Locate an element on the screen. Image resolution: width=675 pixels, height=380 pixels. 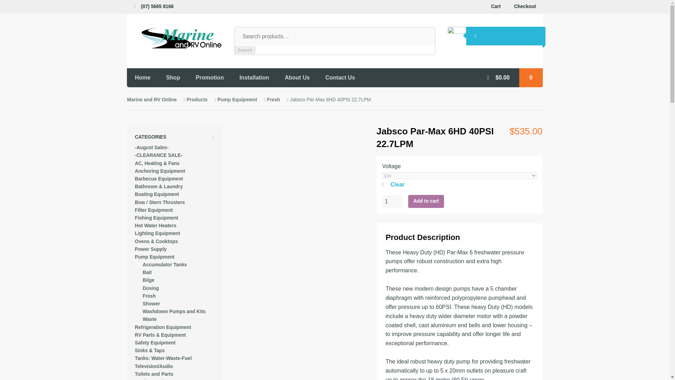
Pump Equipment is located at coordinates (237, 100).